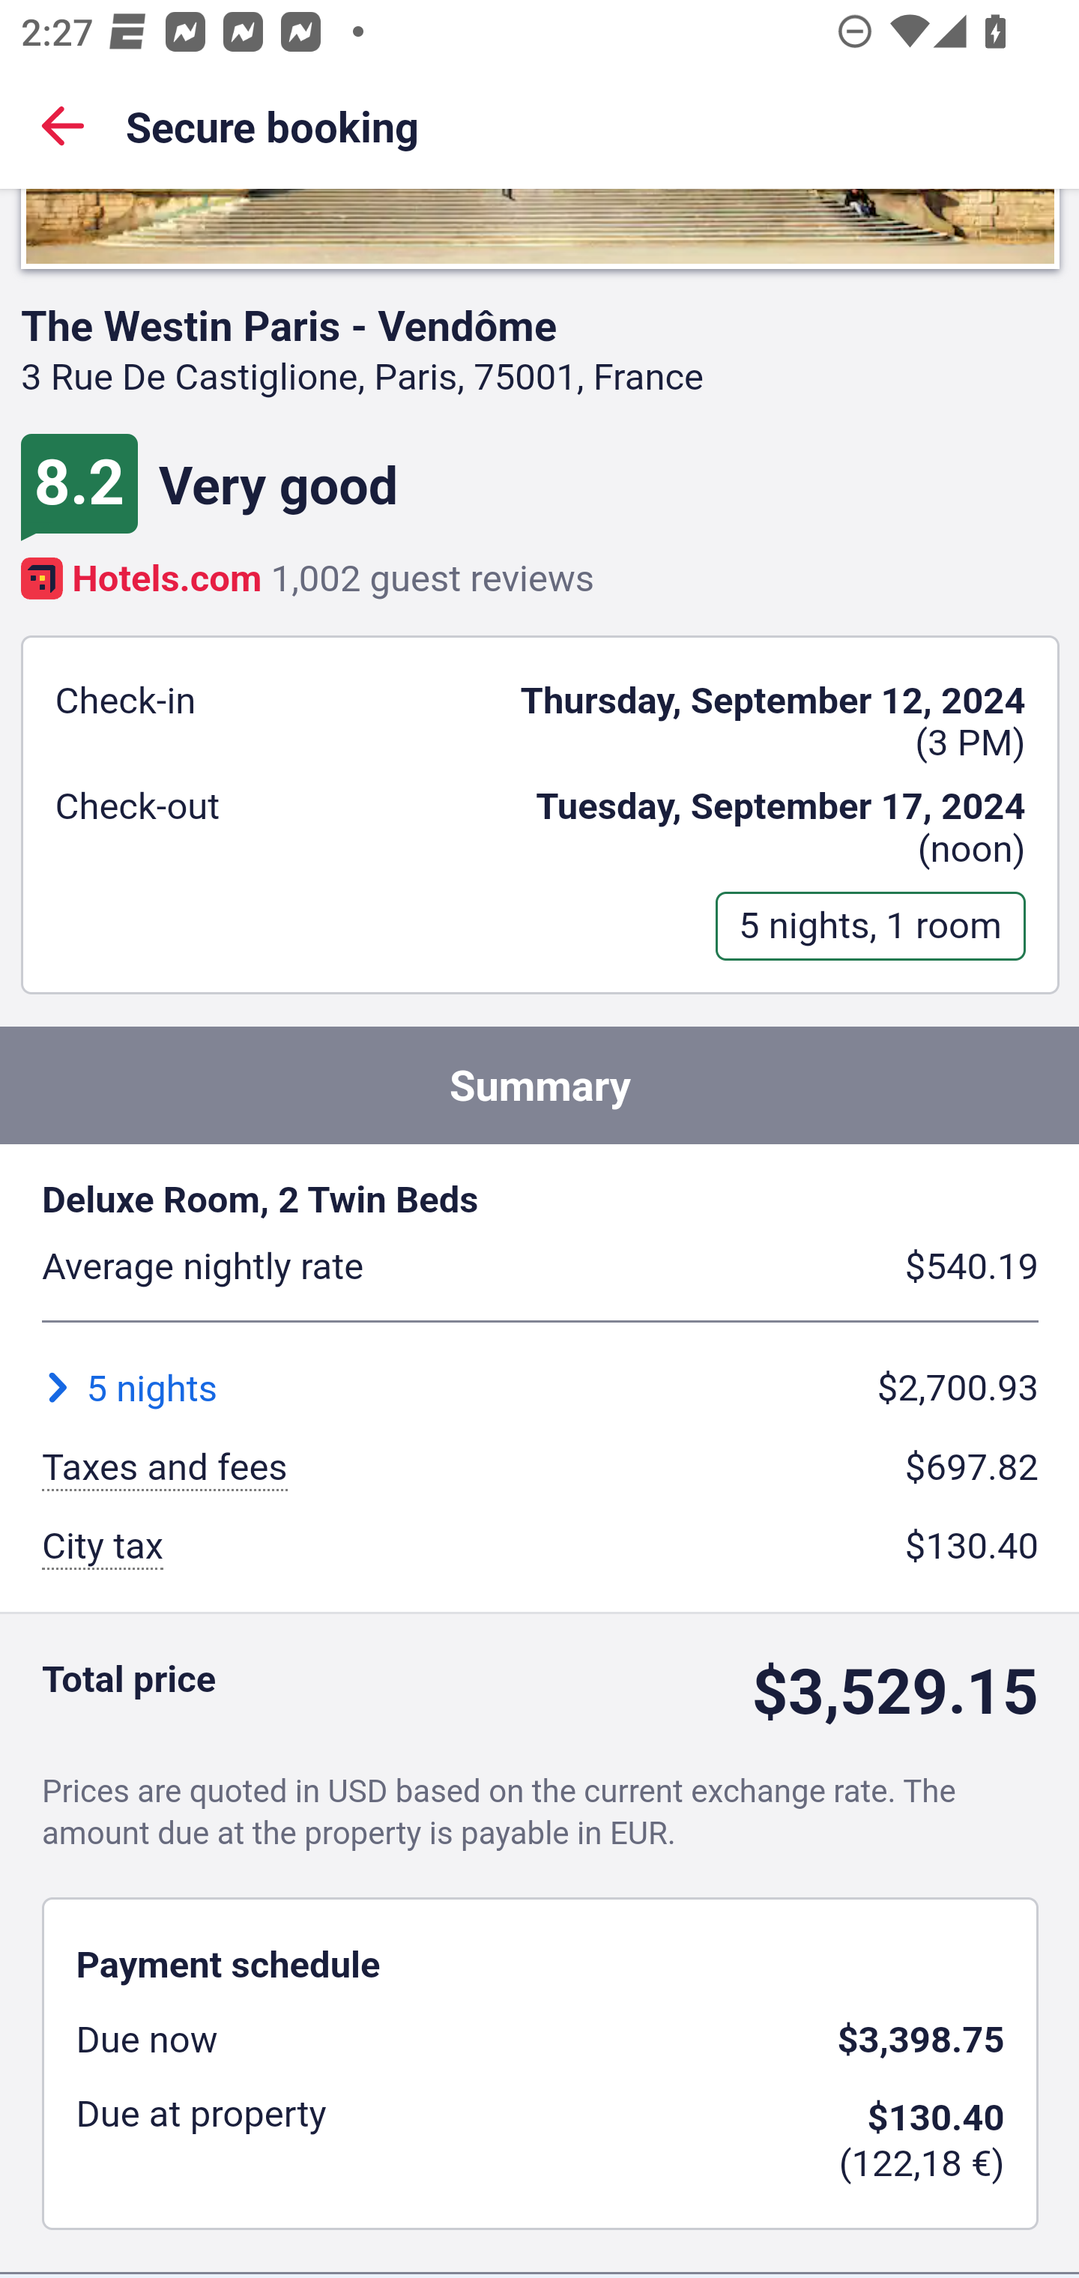 Image resolution: width=1079 pixels, height=2278 pixels. I want to click on City tax, so click(103, 1548).